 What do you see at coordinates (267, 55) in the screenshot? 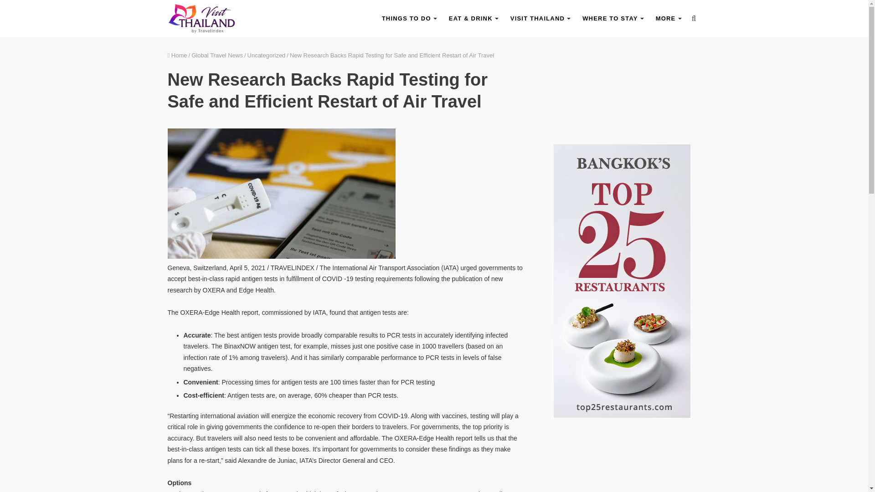
I see `Uncategorized` at bounding box center [267, 55].